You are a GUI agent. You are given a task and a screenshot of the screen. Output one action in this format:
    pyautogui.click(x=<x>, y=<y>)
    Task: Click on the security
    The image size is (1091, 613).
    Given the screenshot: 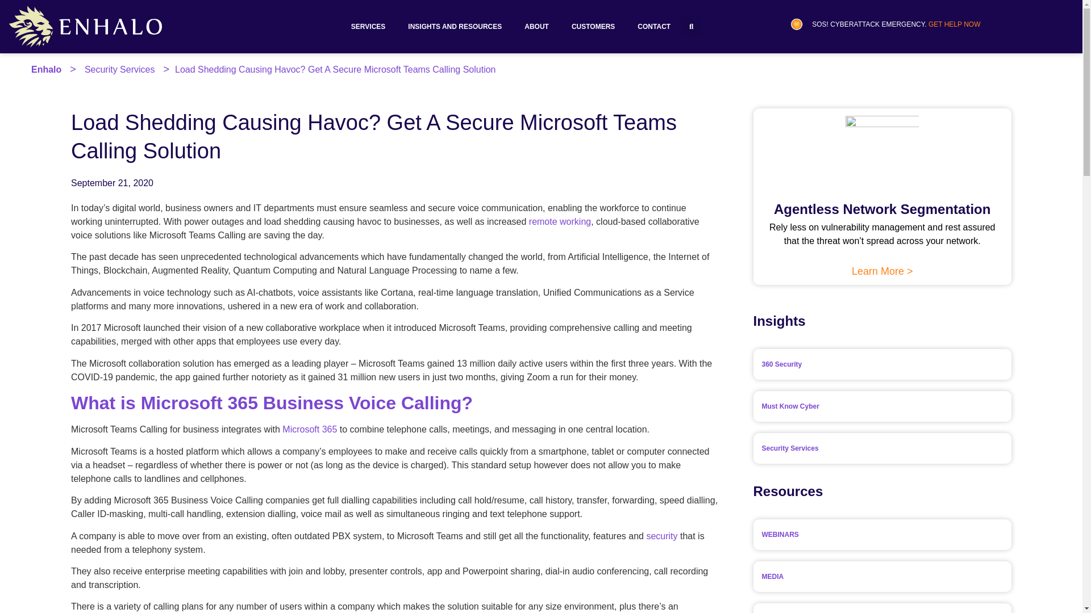 What is the action you would take?
    pyautogui.click(x=661, y=536)
    